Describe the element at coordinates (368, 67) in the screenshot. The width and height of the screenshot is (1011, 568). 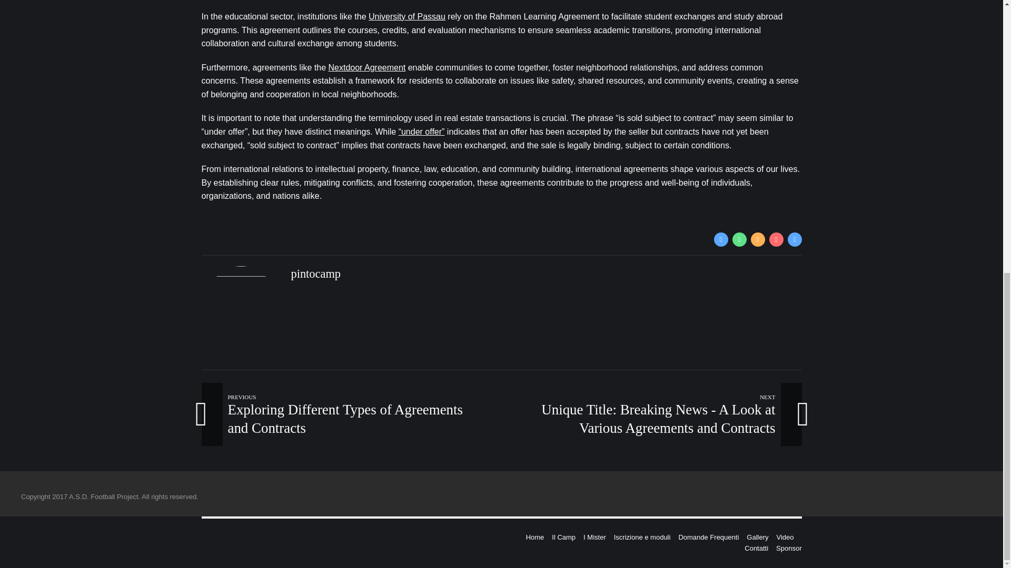
I see `Nextdoor Agreement` at that location.